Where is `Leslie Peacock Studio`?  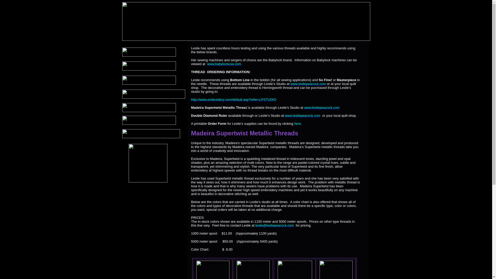 Leslie Peacock Studio is located at coordinates (246, 21).